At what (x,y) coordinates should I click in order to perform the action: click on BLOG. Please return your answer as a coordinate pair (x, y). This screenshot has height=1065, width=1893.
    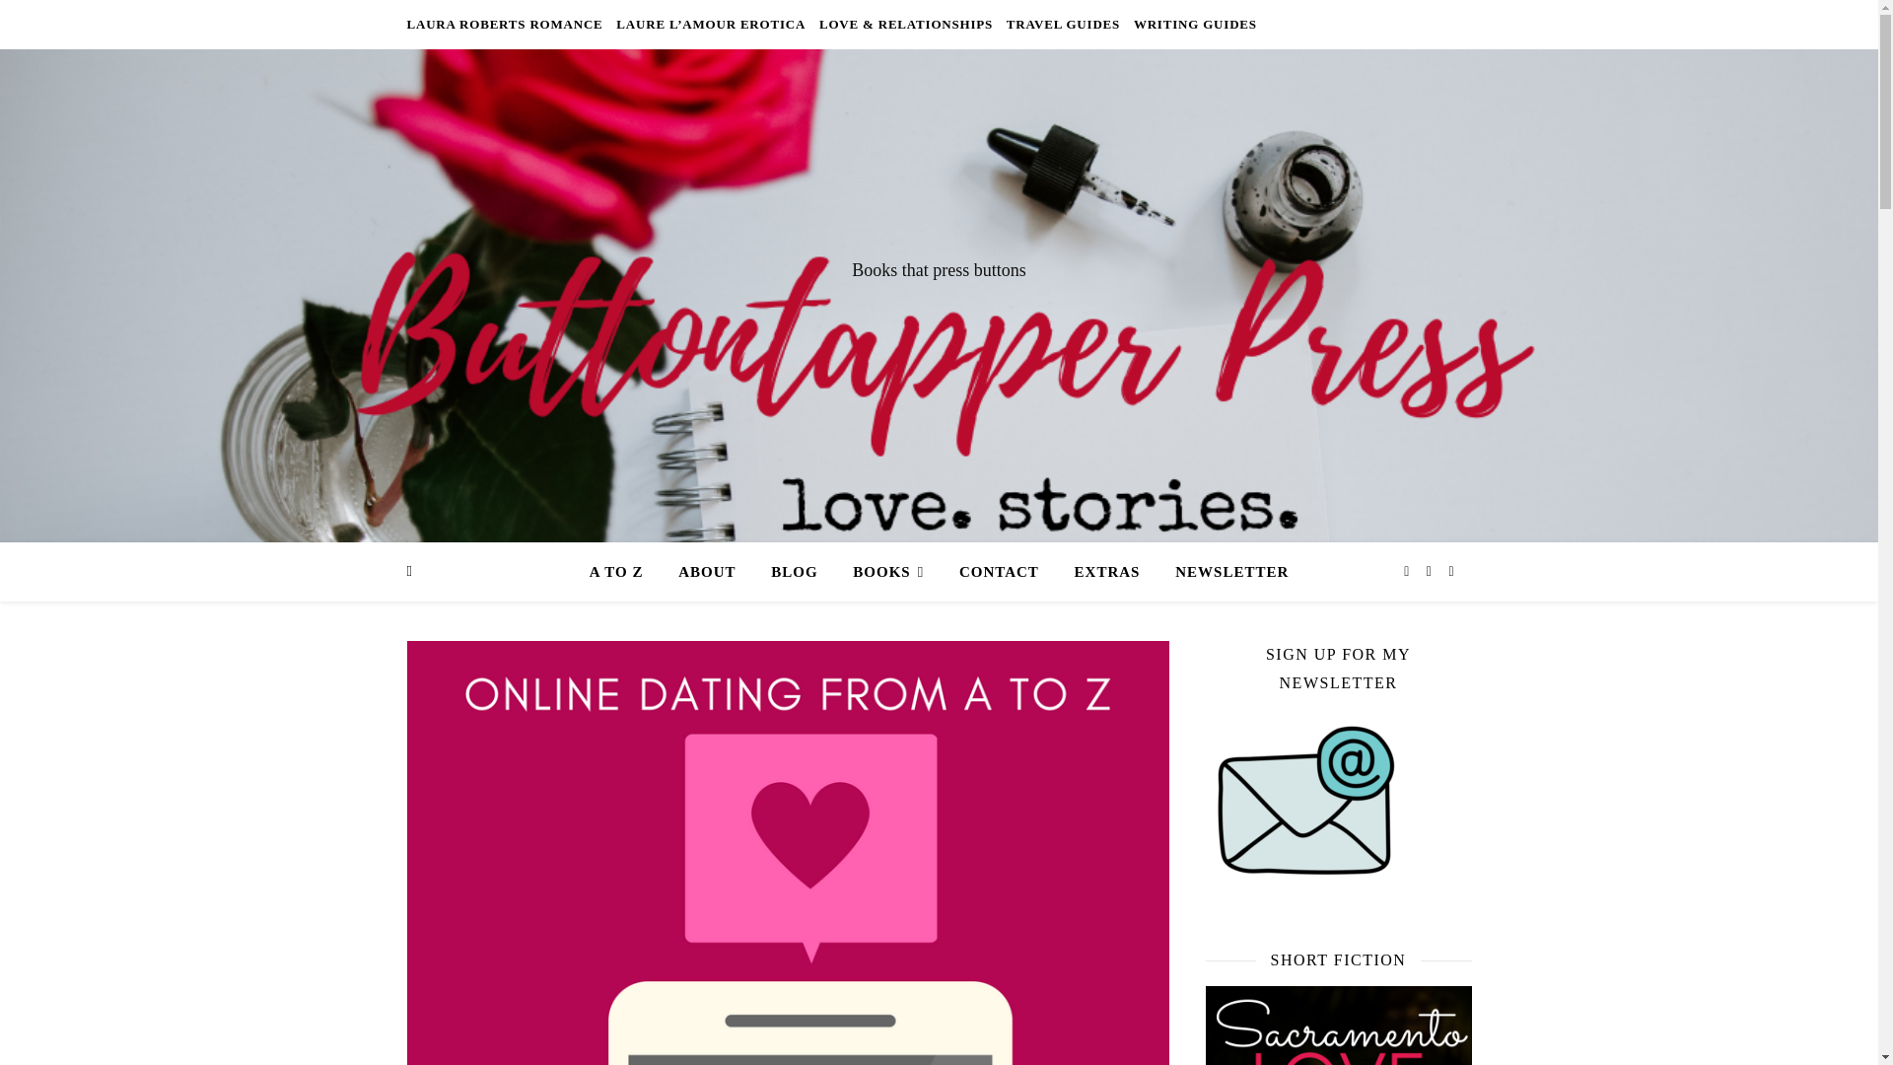
    Looking at the image, I should click on (794, 572).